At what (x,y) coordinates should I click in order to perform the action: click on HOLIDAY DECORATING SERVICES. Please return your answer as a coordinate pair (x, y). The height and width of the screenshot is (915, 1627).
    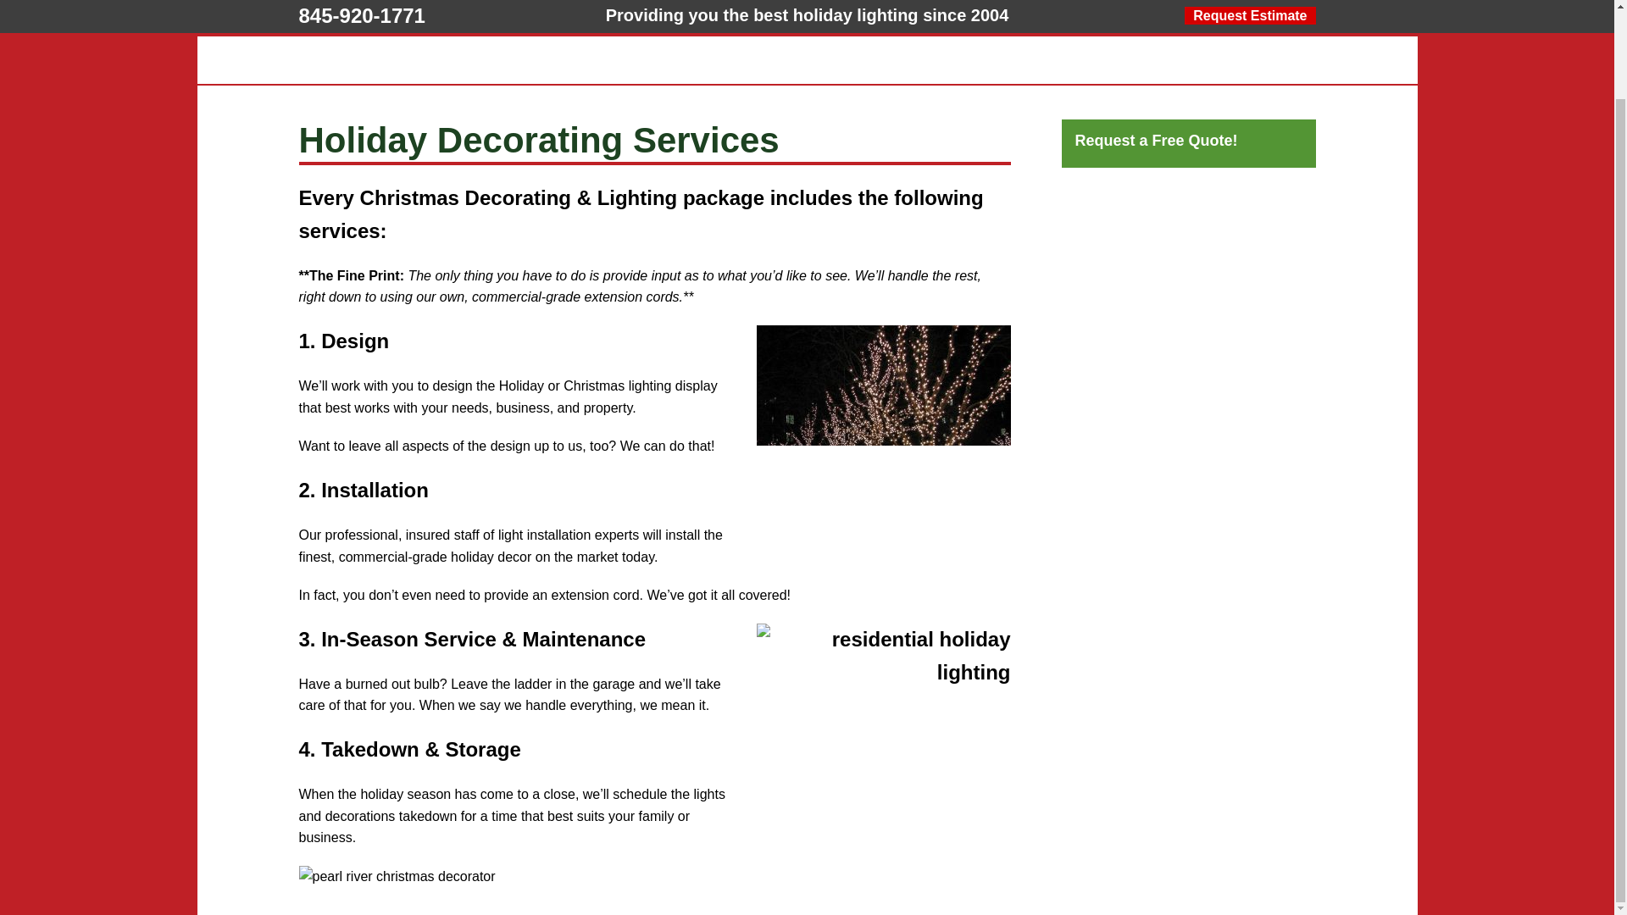
    Looking at the image, I should click on (390, 17).